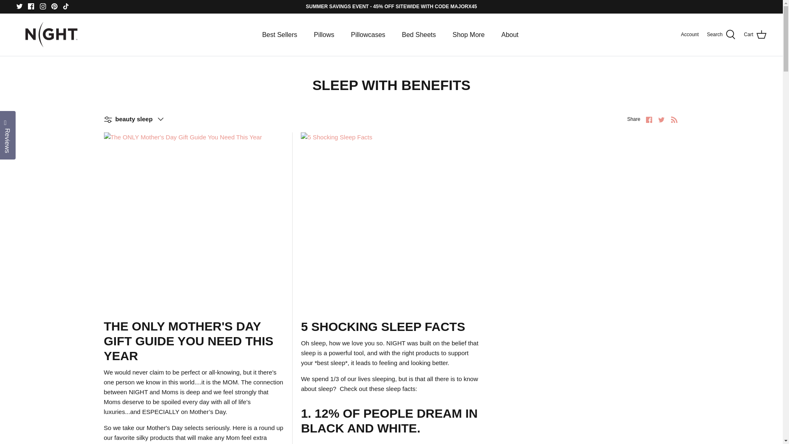  I want to click on Pillows, so click(324, 35).